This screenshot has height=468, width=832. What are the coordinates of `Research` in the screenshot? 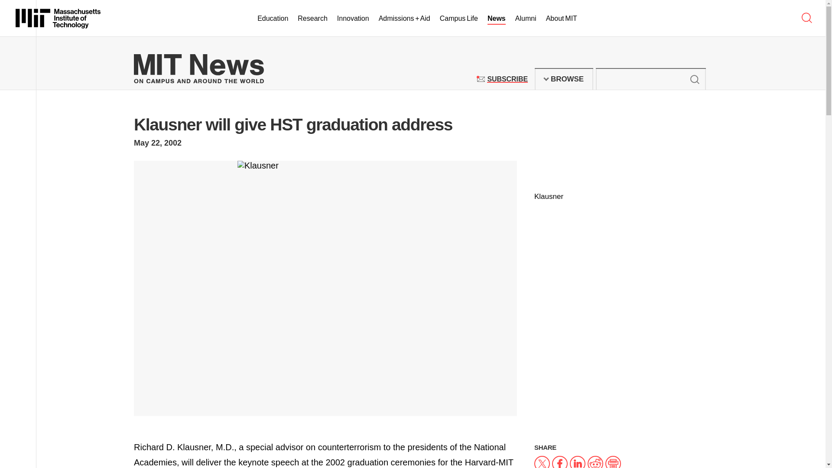 It's located at (507, 79).